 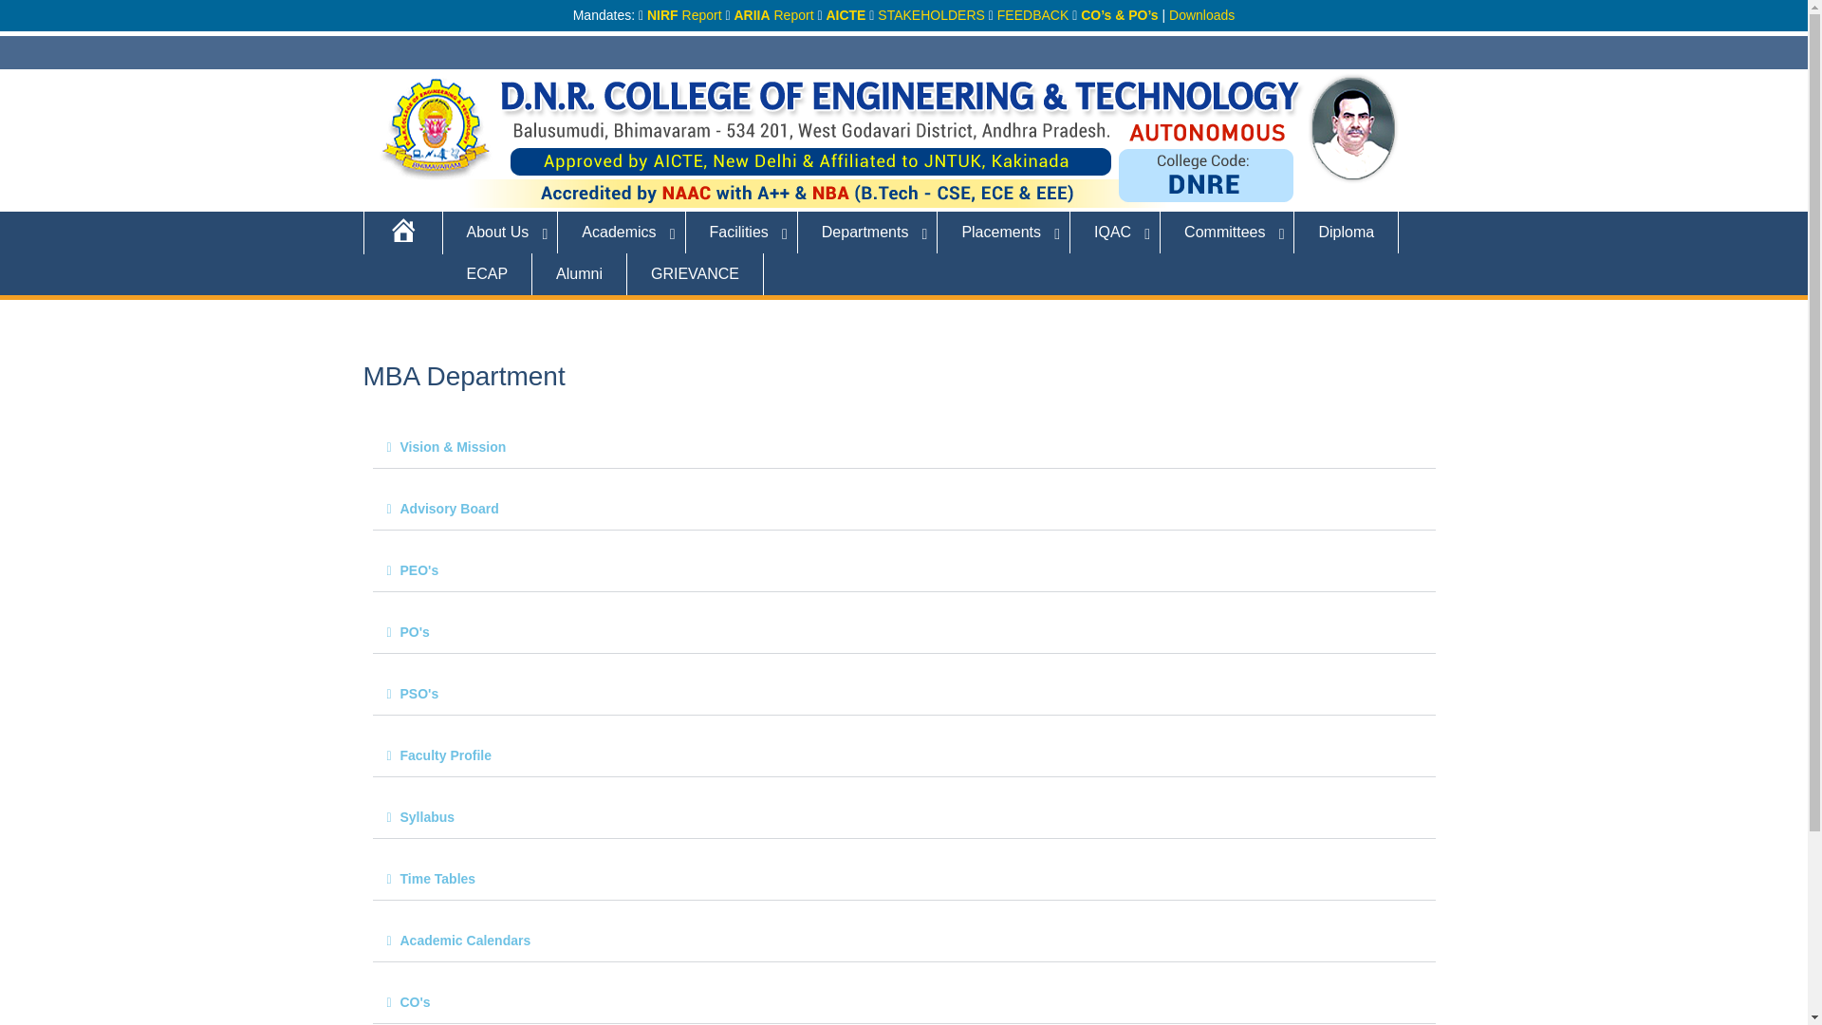 What do you see at coordinates (742, 232) in the screenshot?
I see `Facilities` at bounding box center [742, 232].